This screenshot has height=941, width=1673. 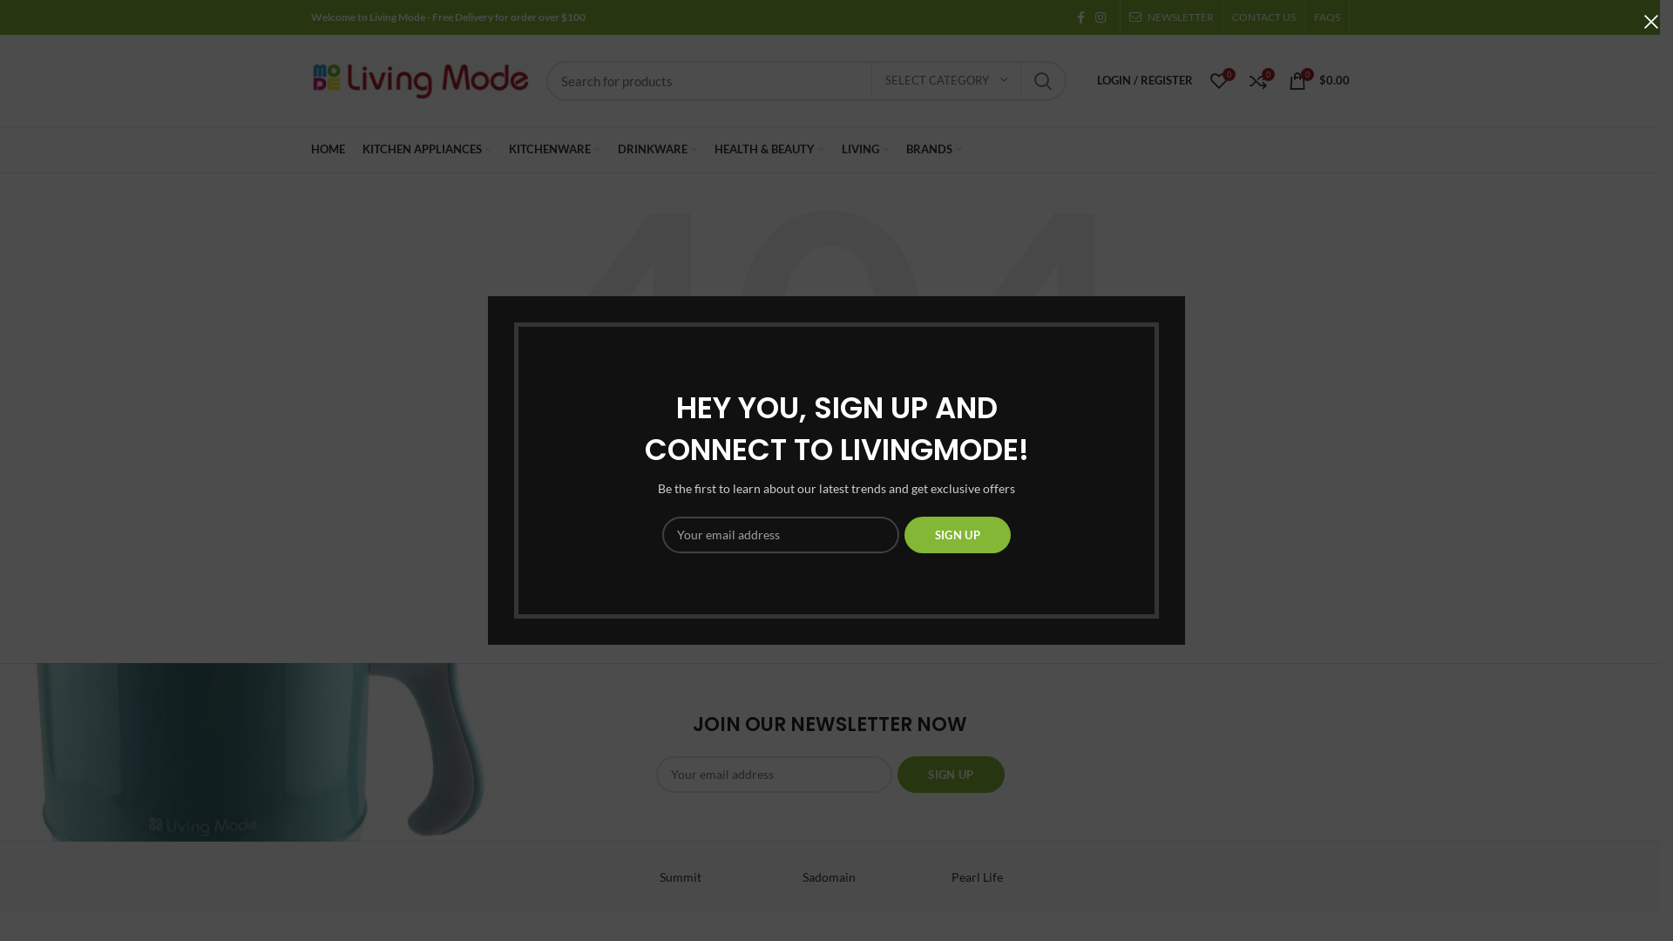 I want to click on SEARCH, so click(x=1043, y=81).